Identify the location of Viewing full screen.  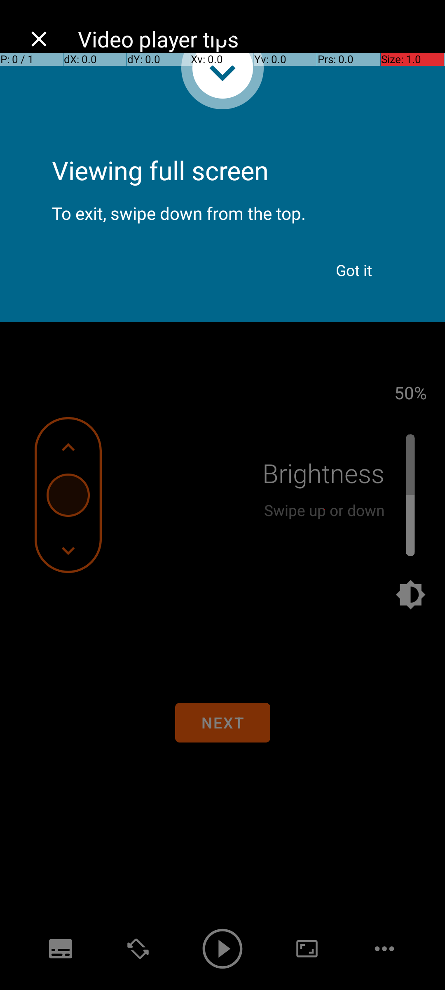
(222, 148).